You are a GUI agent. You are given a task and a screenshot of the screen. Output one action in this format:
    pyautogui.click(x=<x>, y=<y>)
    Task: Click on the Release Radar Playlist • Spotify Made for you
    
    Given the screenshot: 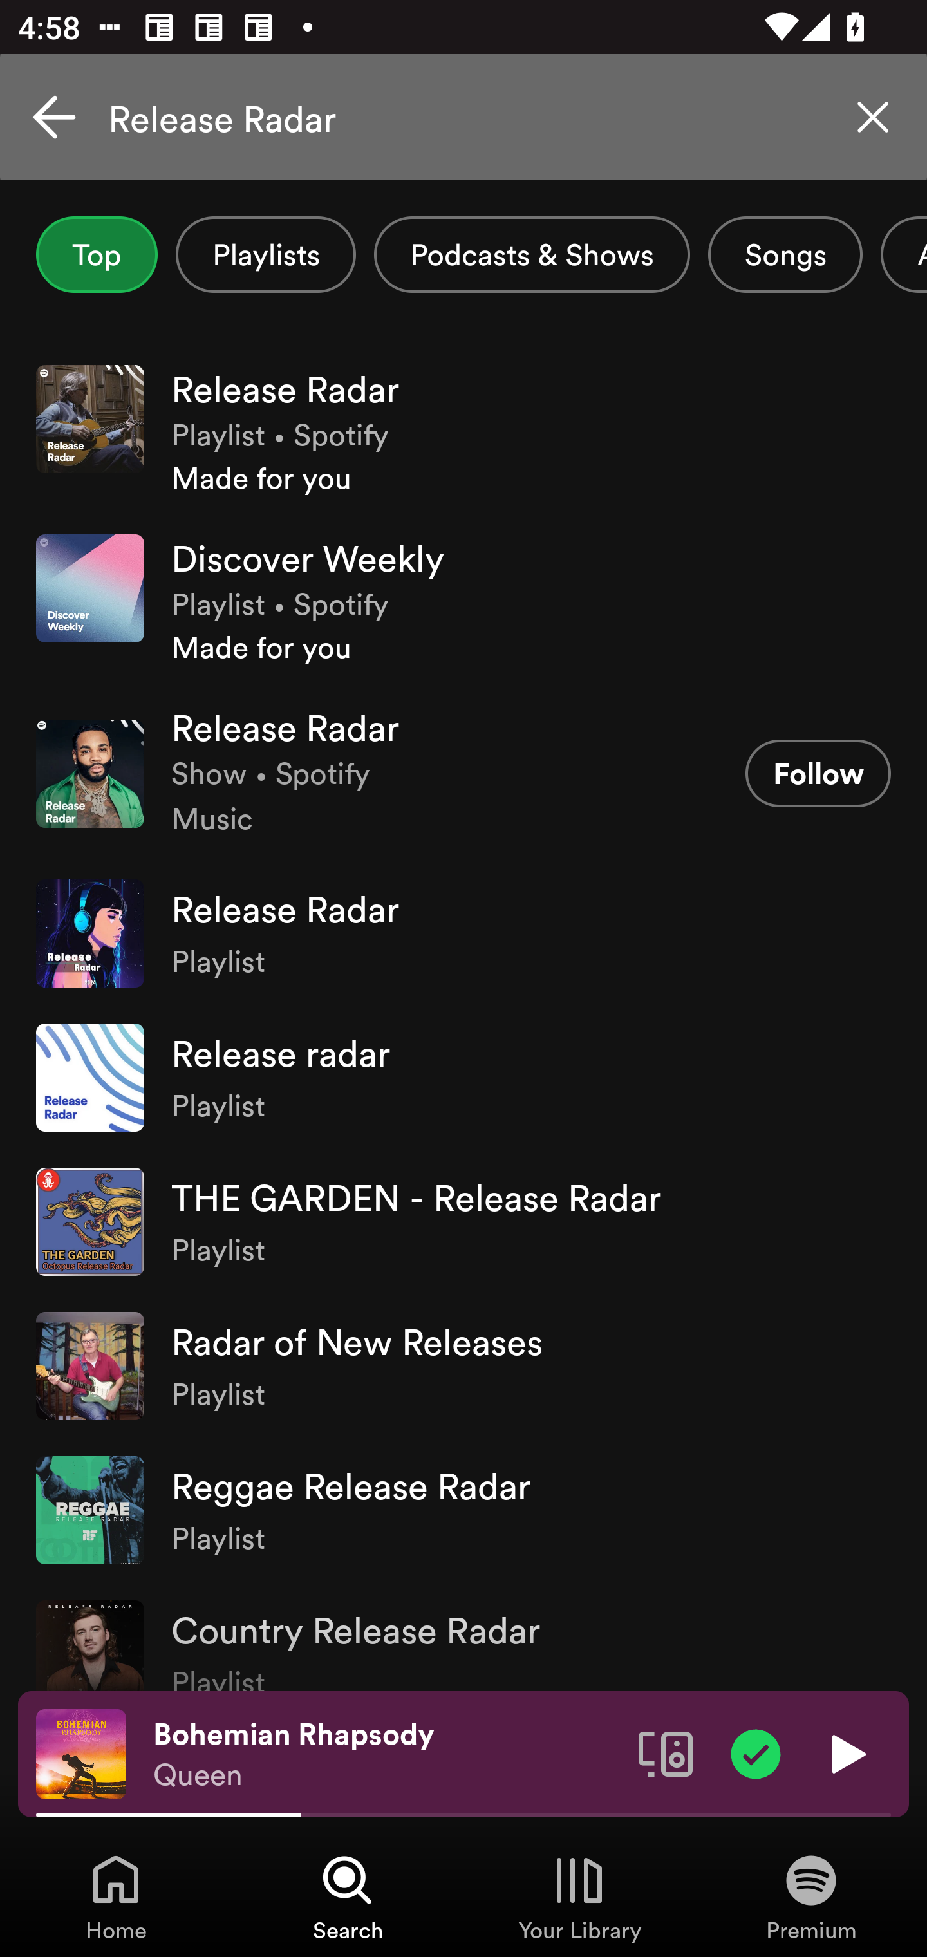 What is the action you would take?
    pyautogui.click(x=464, y=431)
    